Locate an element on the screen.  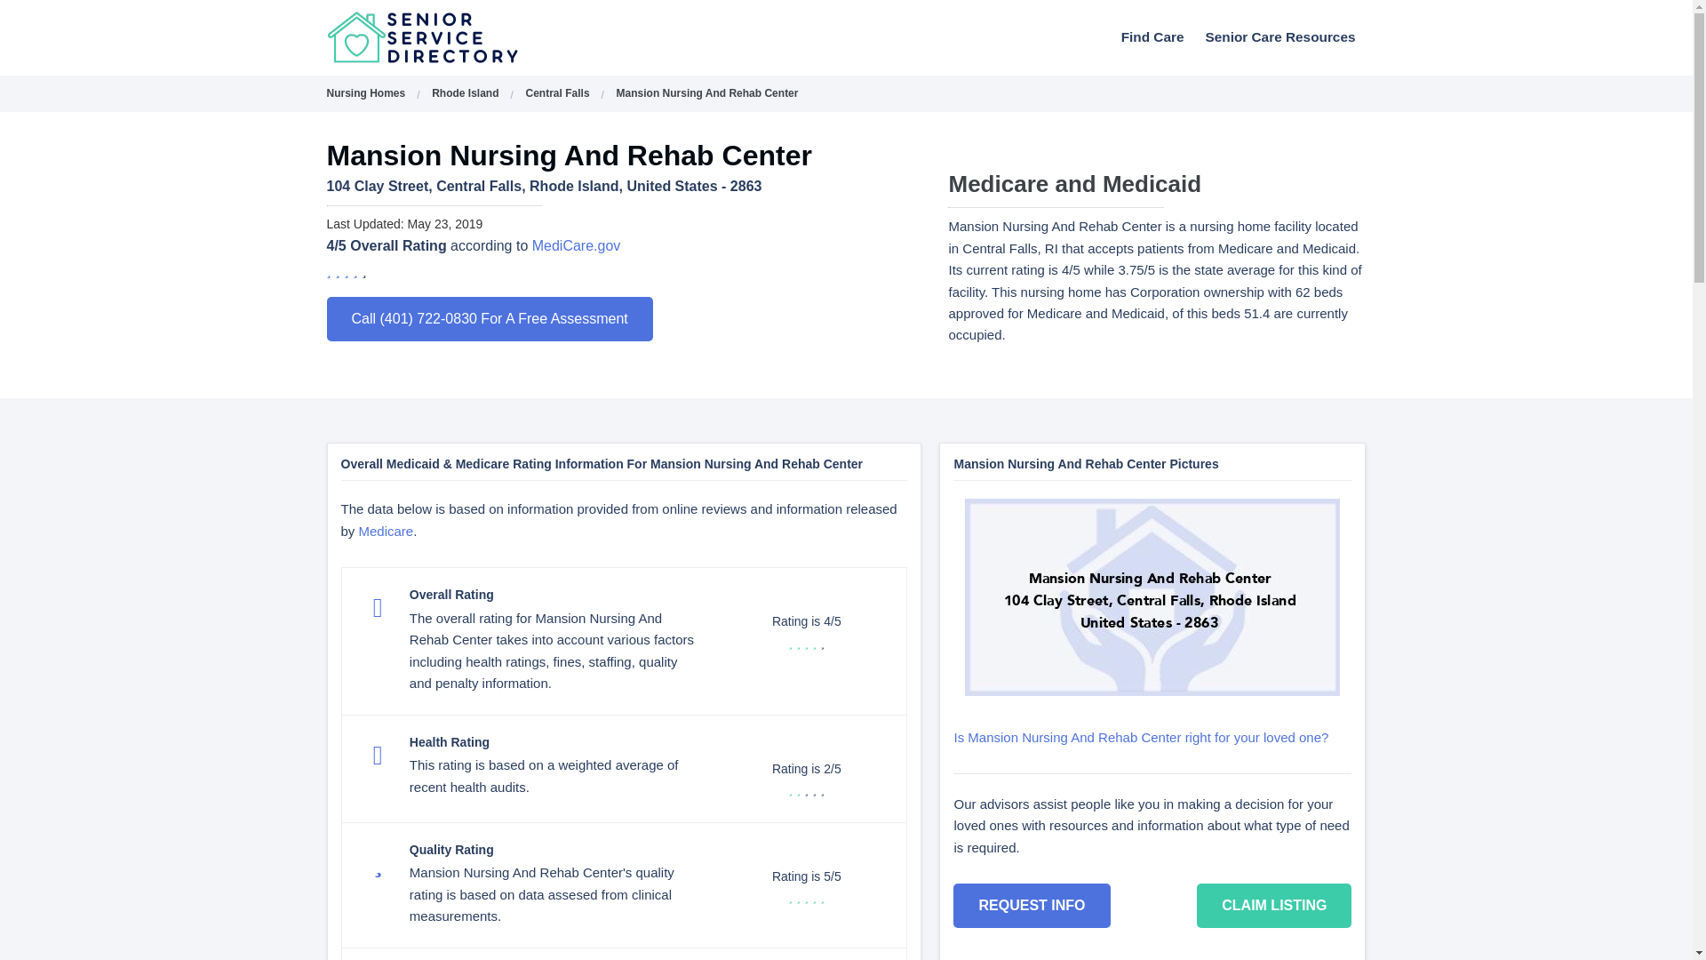
CLAIM LISTING is located at coordinates (1274, 905).